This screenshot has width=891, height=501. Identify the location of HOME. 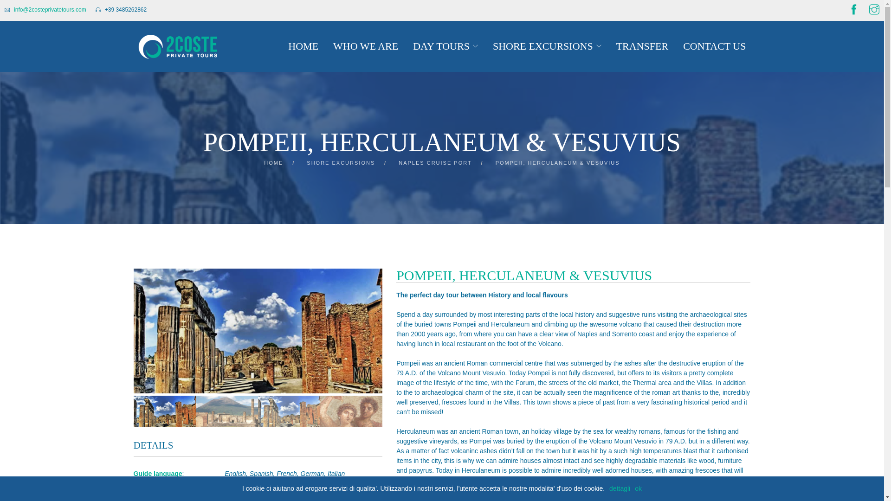
(303, 46).